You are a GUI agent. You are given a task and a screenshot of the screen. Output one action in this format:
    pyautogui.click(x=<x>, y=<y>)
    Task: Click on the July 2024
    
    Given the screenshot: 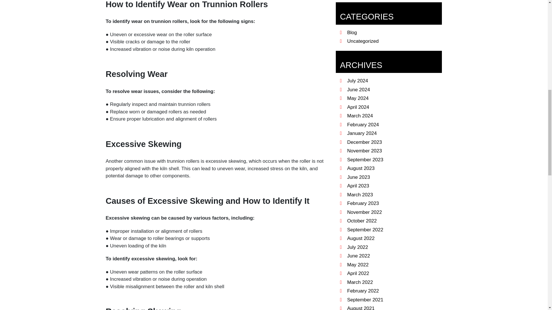 What is the action you would take?
    pyautogui.click(x=356, y=81)
    